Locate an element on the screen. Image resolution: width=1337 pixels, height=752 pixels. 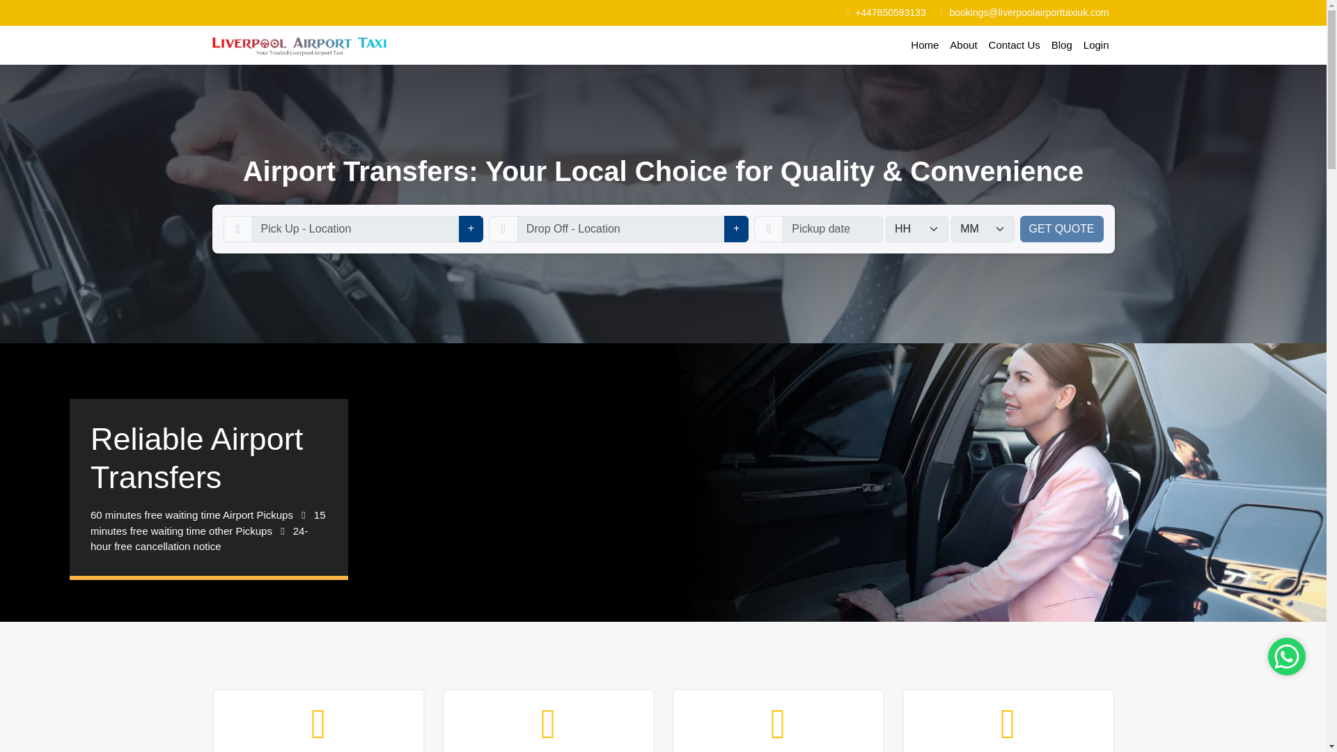
Login is located at coordinates (1096, 46).